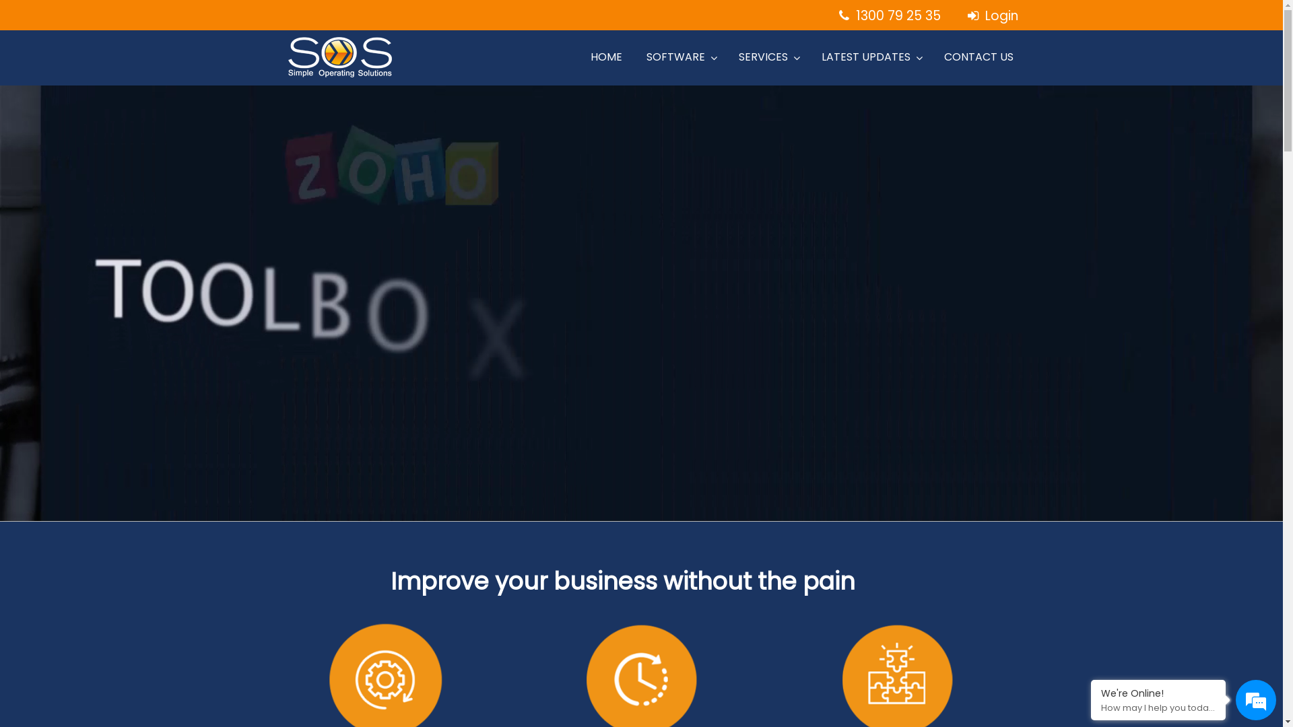 This screenshot has height=727, width=1293. I want to click on SOFTWARE, so click(680, 57).